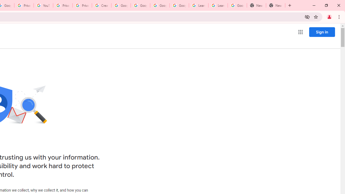 Image resolution: width=345 pixels, height=194 pixels. What do you see at coordinates (275, 5) in the screenshot?
I see `New Tab` at bounding box center [275, 5].